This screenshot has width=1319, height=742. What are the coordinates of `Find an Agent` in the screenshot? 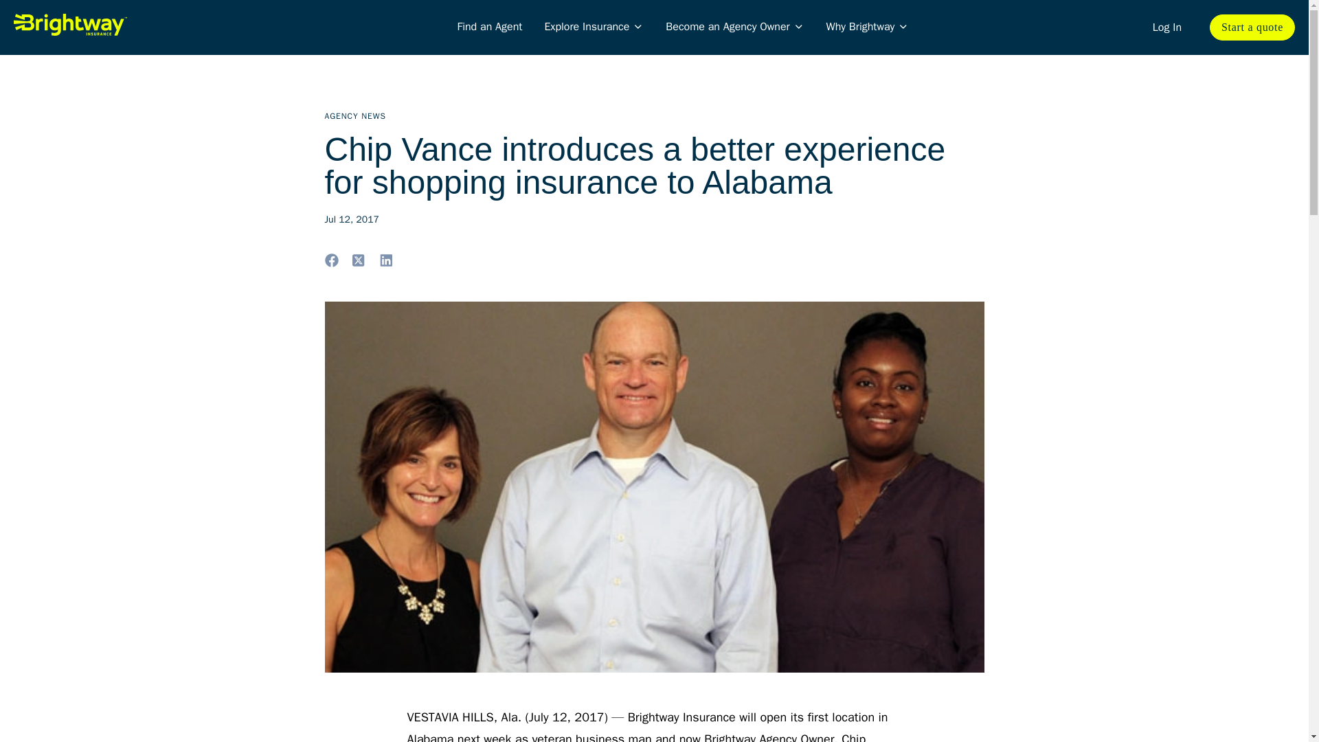 It's located at (489, 26).